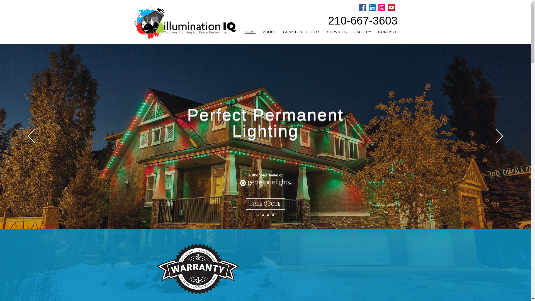 The height and width of the screenshot is (301, 535). What do you see at coordinates (301, 32) in the screenshot?
I see `GEMSTONE LIGHTS` at bounding box center [301, 32].